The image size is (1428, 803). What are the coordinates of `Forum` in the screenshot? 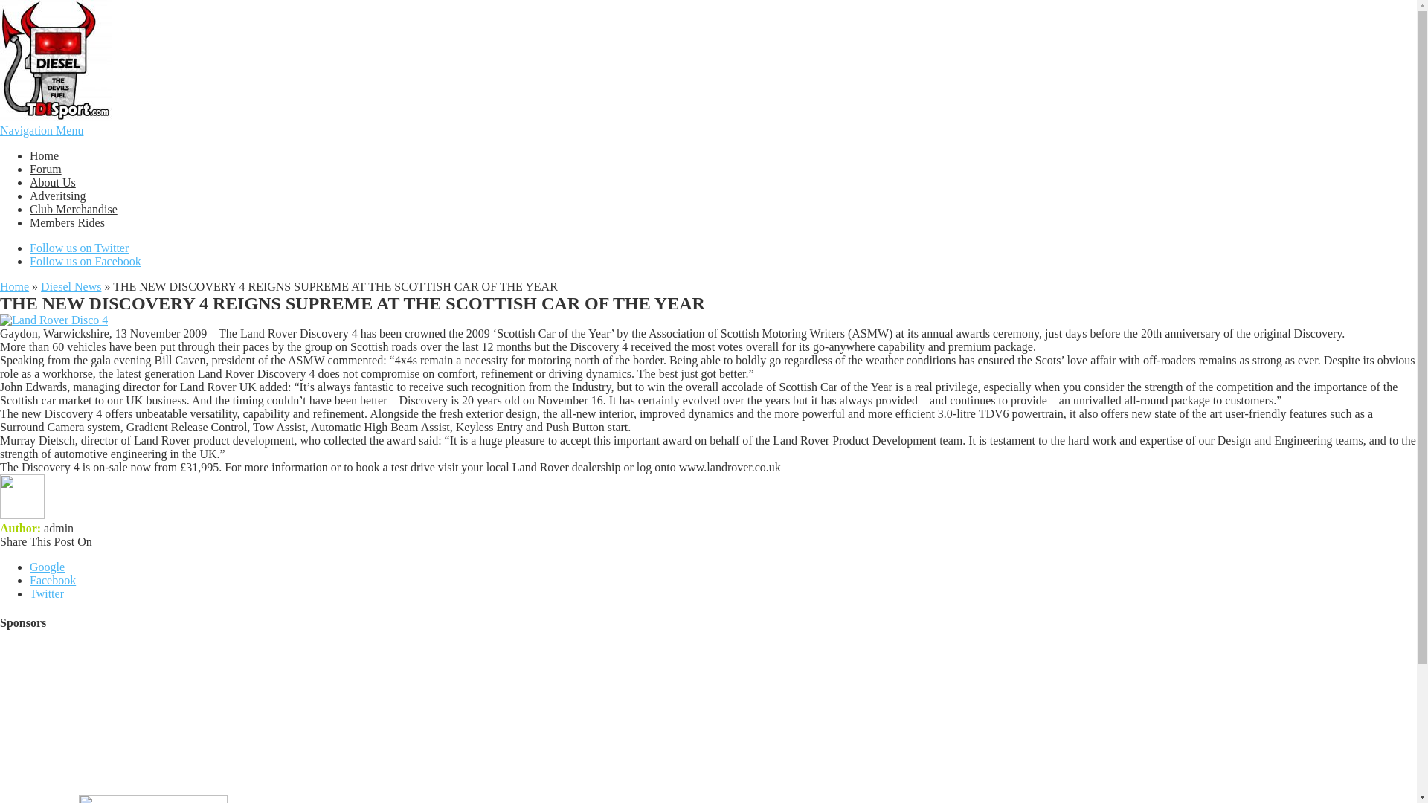 It's located at (45, 170).